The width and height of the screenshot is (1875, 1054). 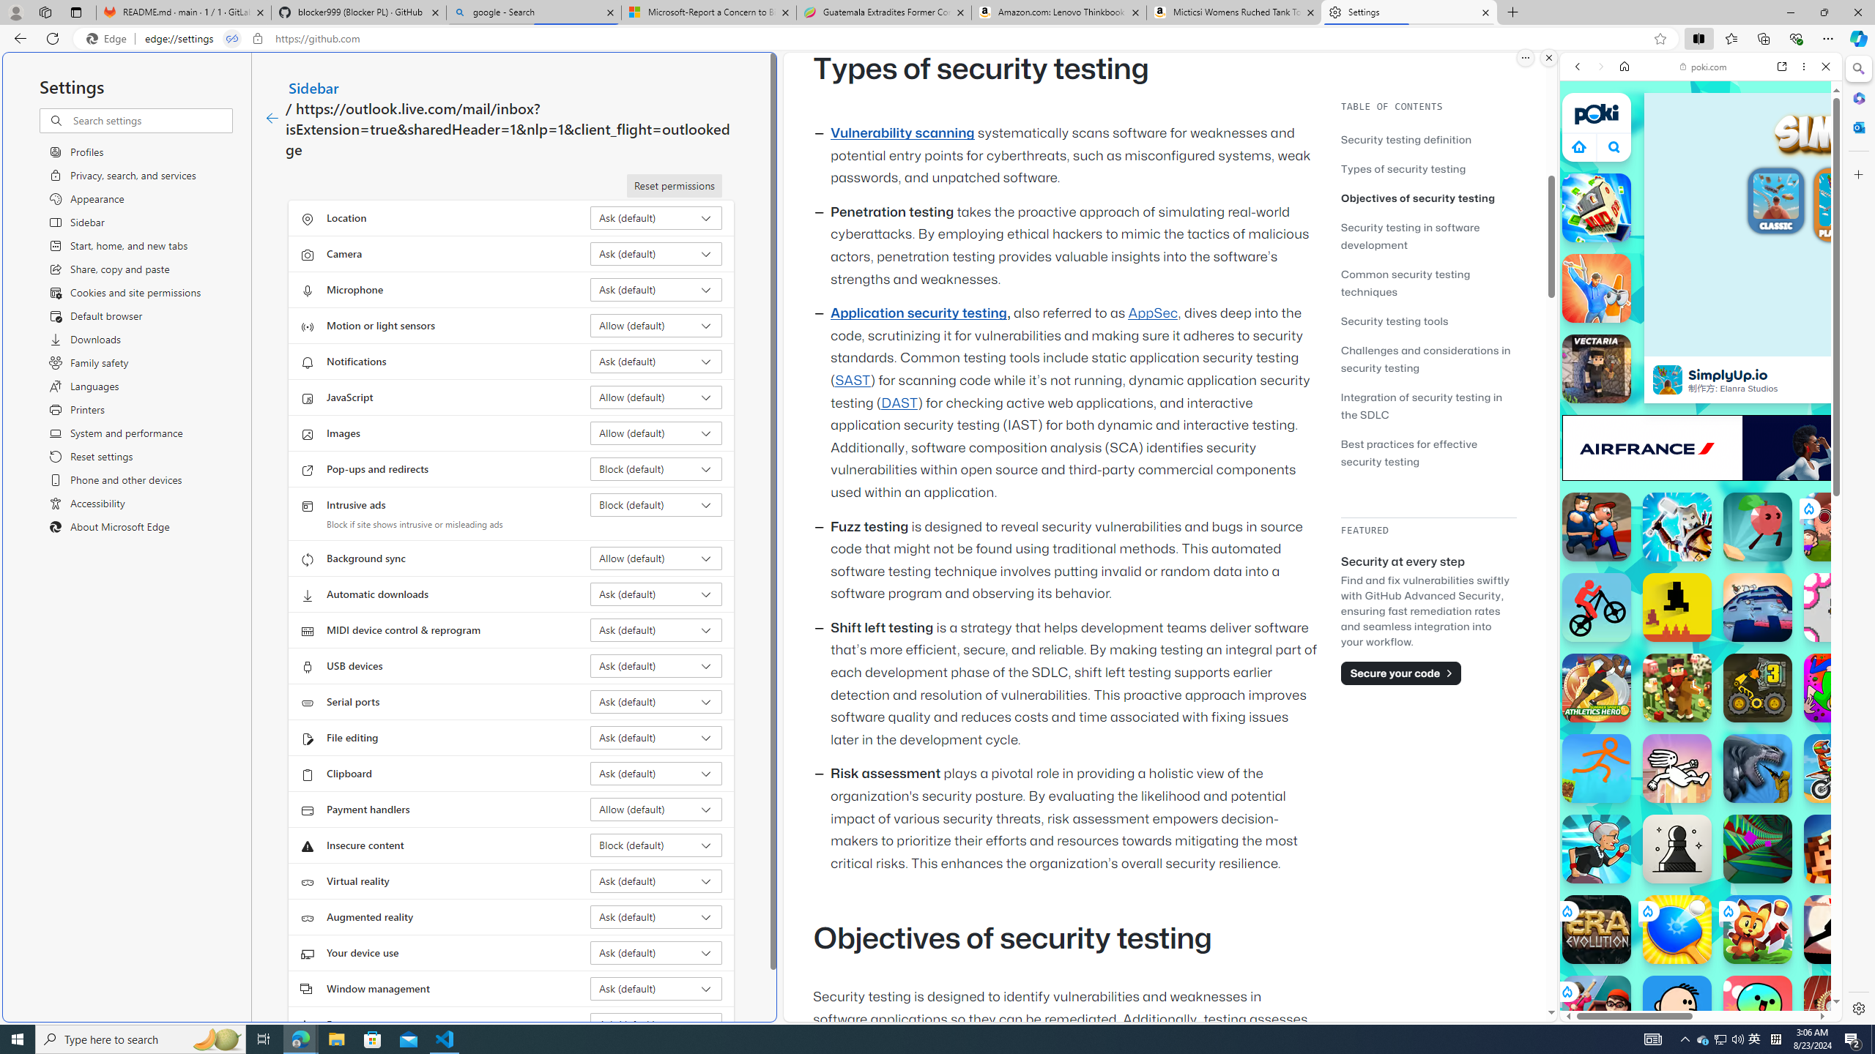 I want to click on Into the Pit, so click(x=1838, y=608).